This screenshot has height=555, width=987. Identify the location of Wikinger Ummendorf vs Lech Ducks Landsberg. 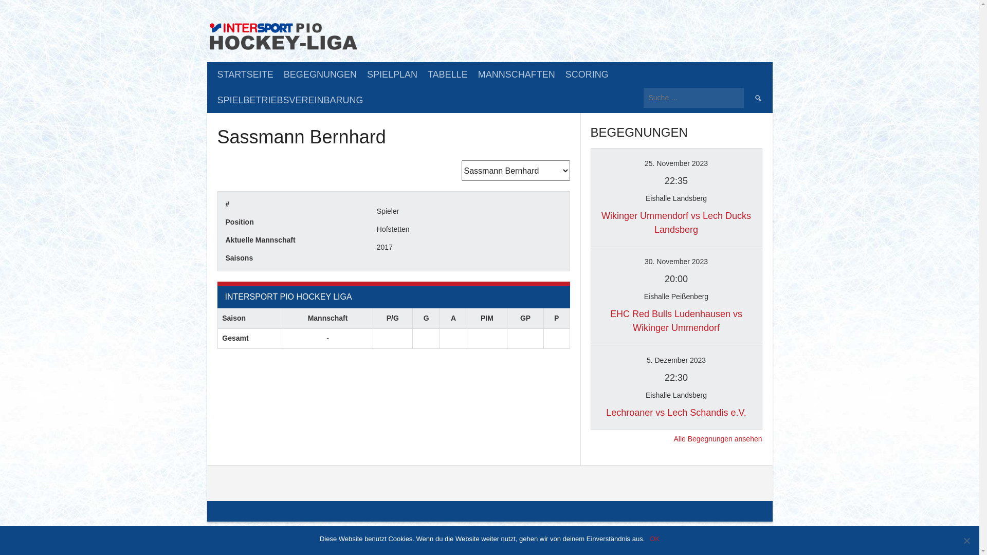
(677, 223).